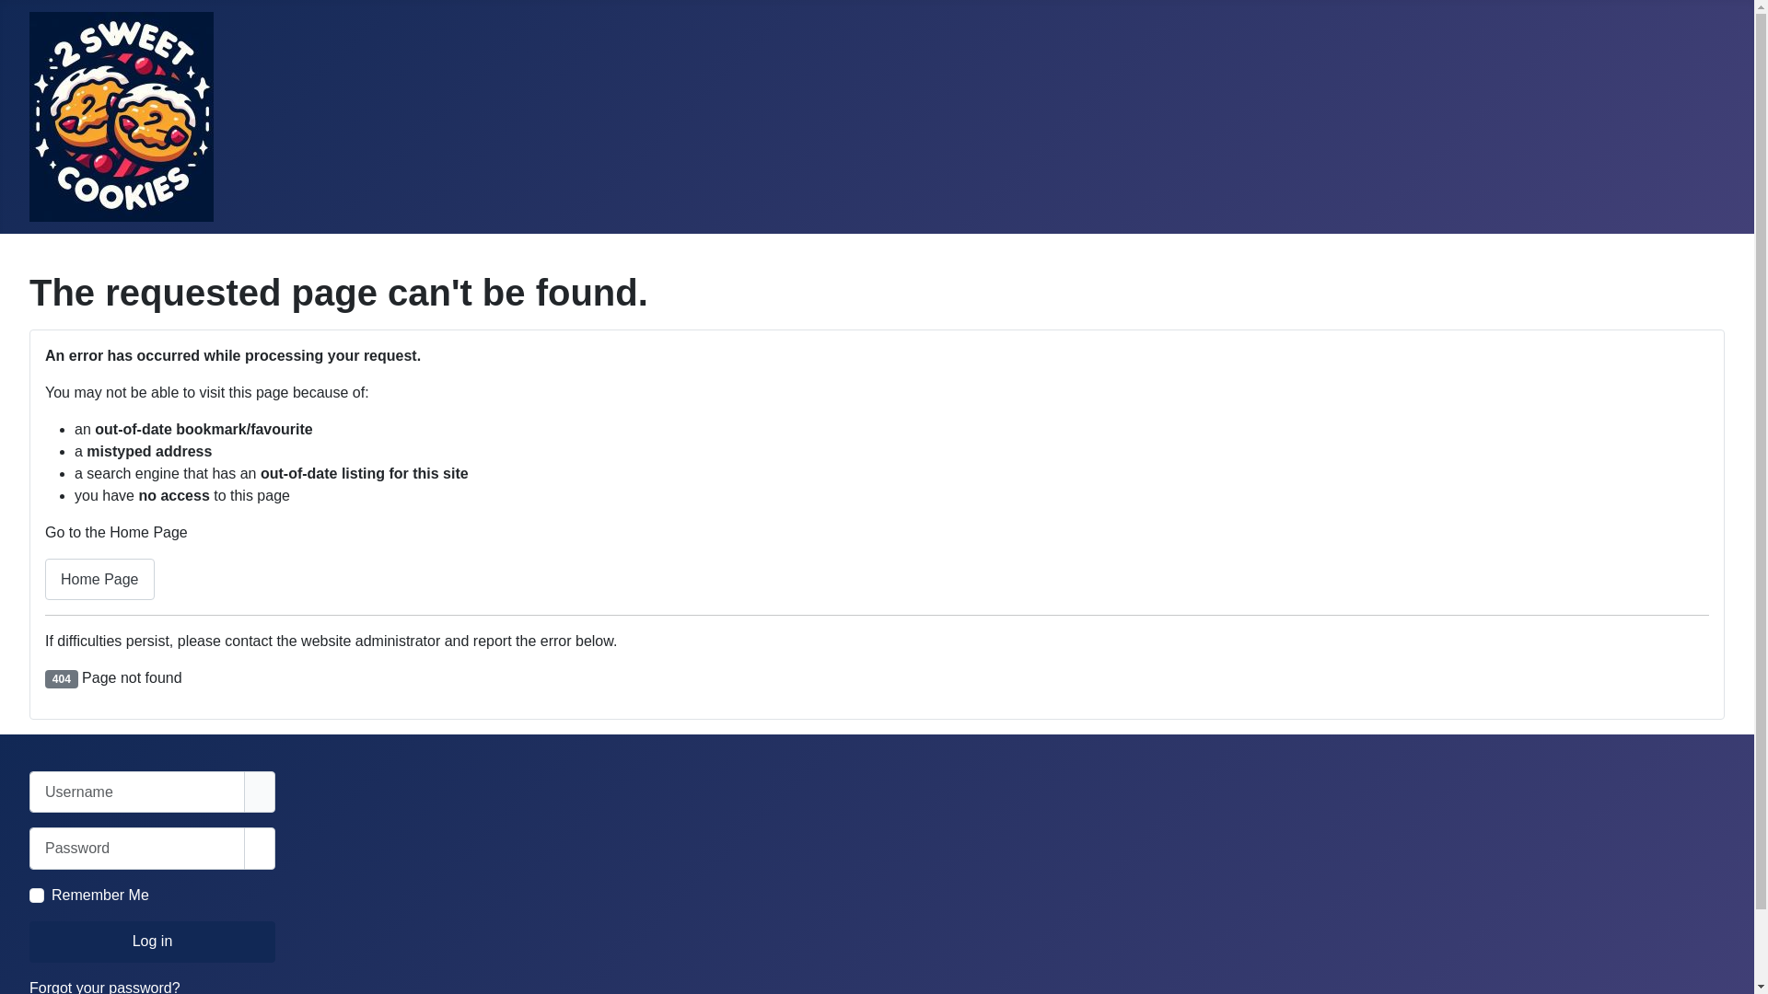 This screenshot has height=994, width=1768. What do you see at coordinates (260, 792) in the screenshot?
I see `Username` at bounding box center [260, 792].